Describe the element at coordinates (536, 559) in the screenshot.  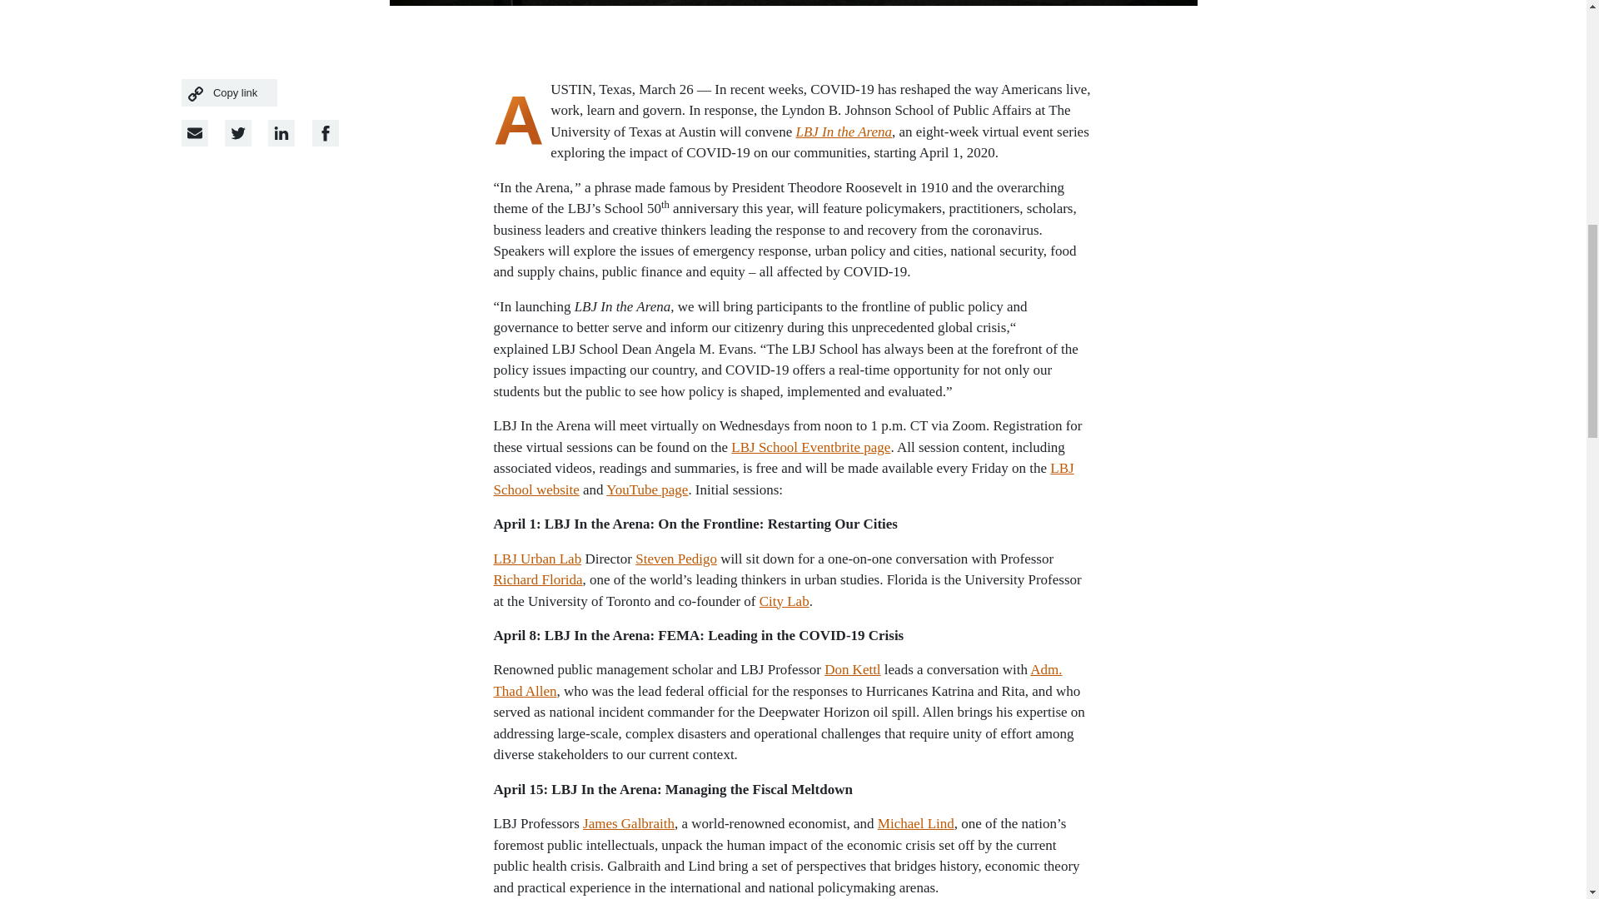
I see `LBJ Urban Lab` at that location.